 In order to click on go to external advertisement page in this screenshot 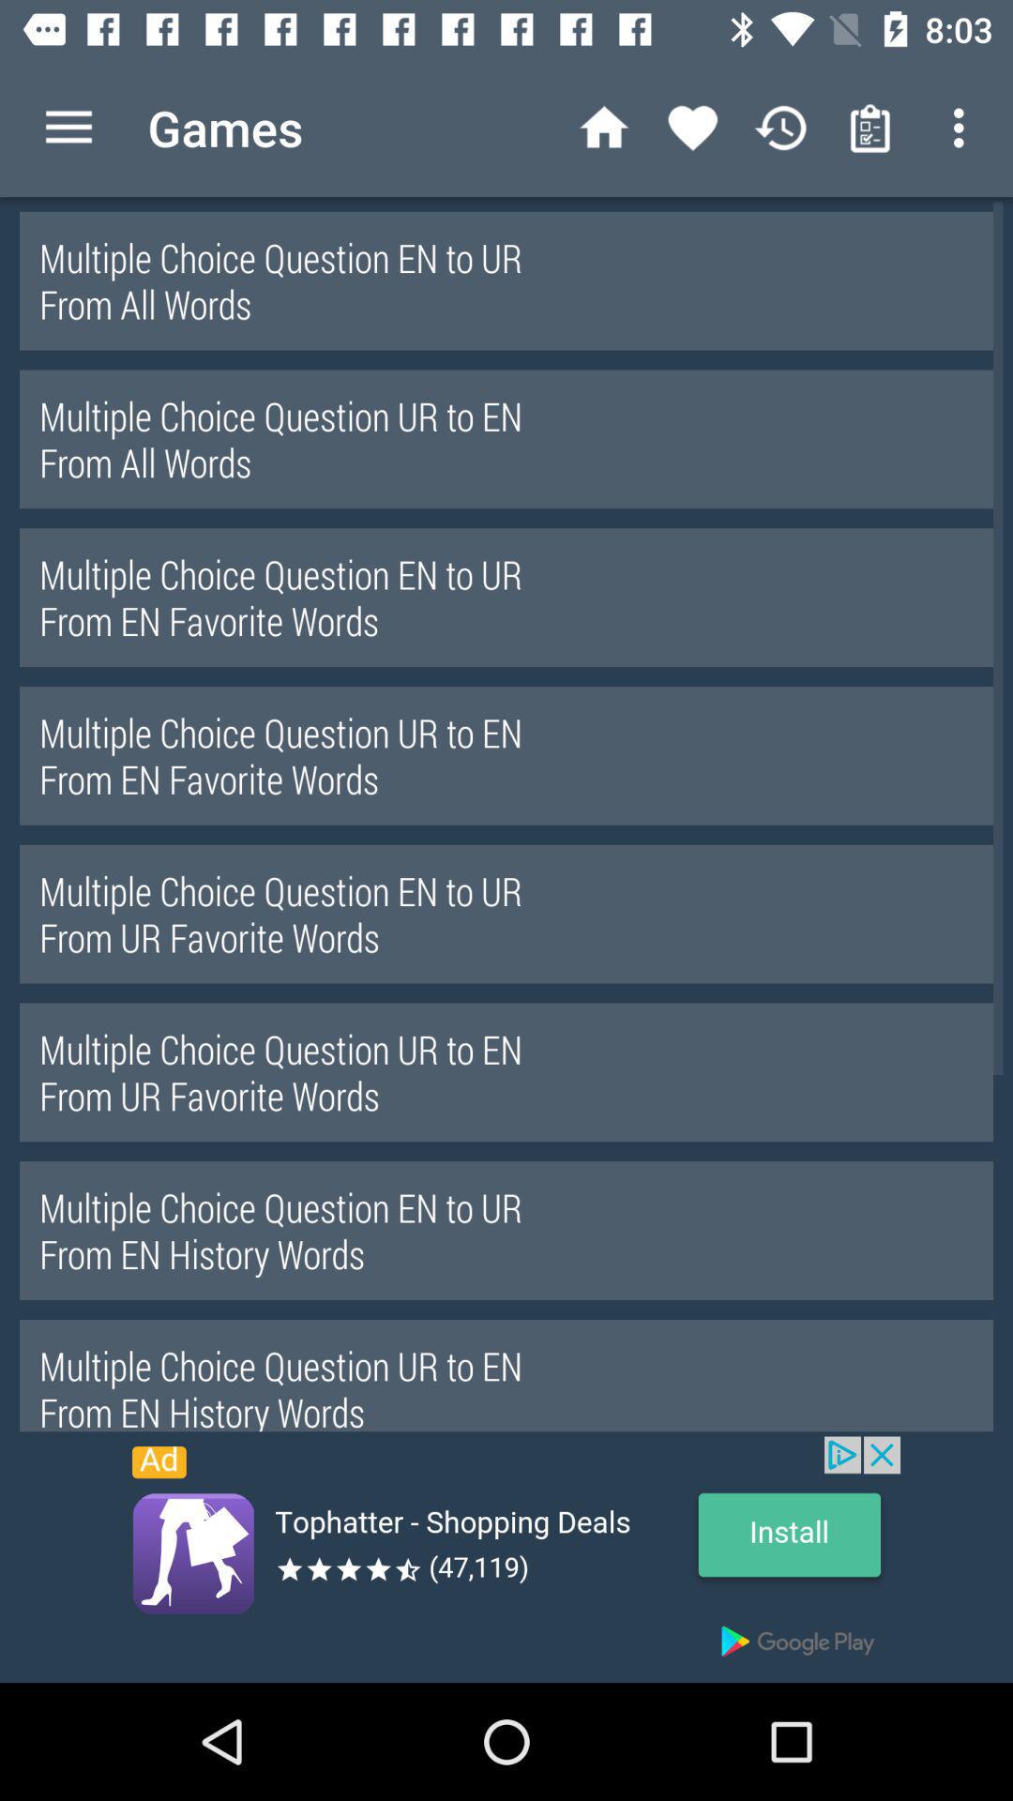, I will do `click(506, 1559)`.